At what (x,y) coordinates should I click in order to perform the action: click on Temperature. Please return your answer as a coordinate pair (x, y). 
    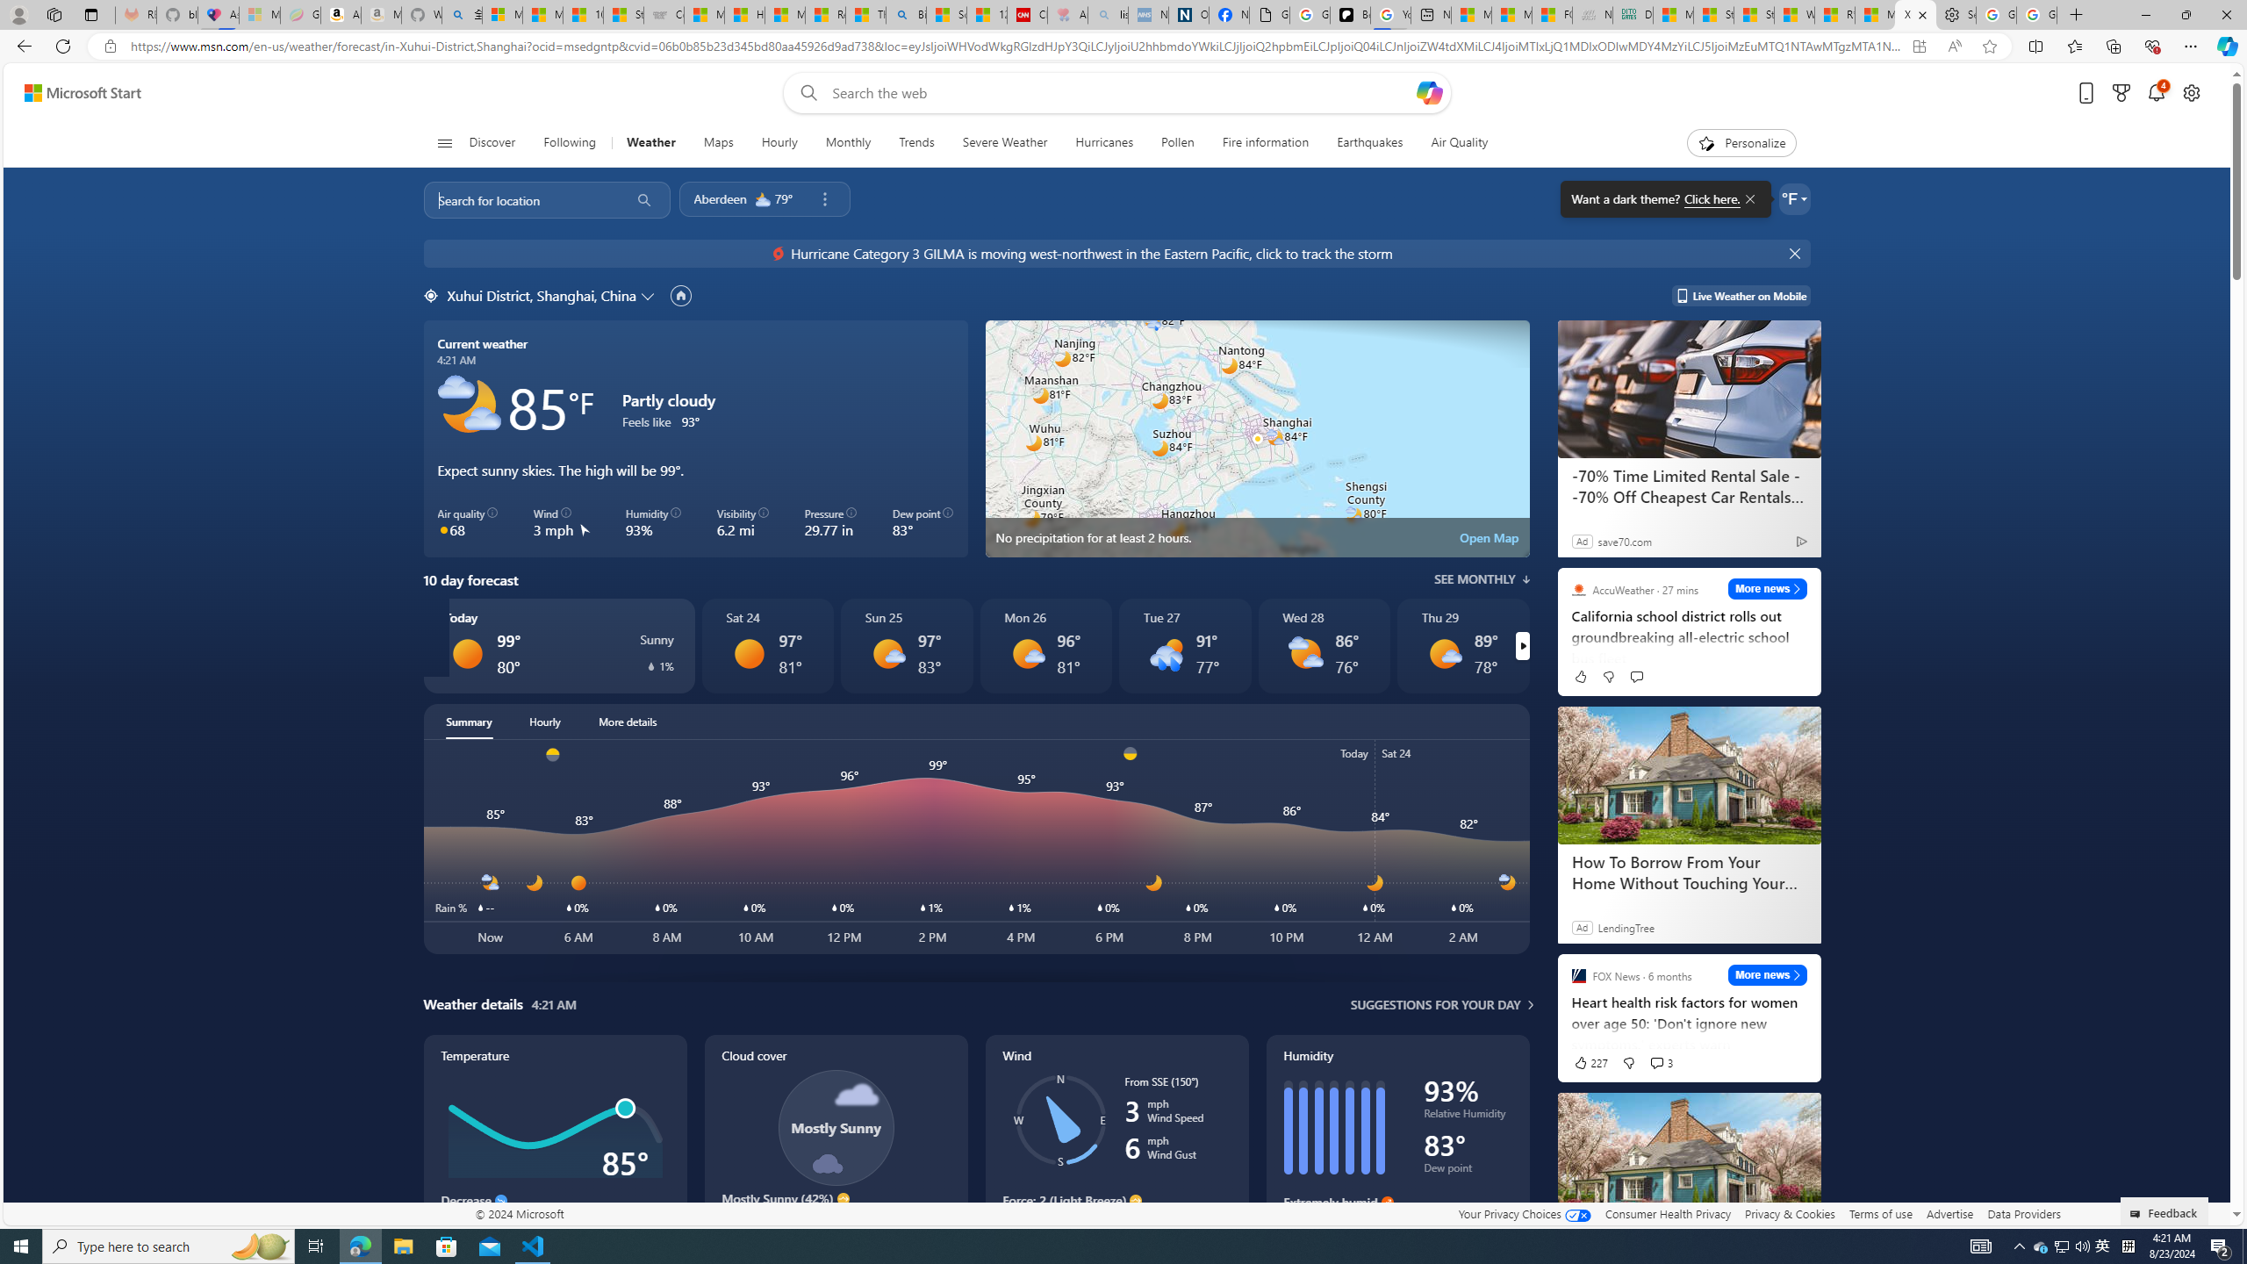
    Looking at the image, I should click on (1046, 348).